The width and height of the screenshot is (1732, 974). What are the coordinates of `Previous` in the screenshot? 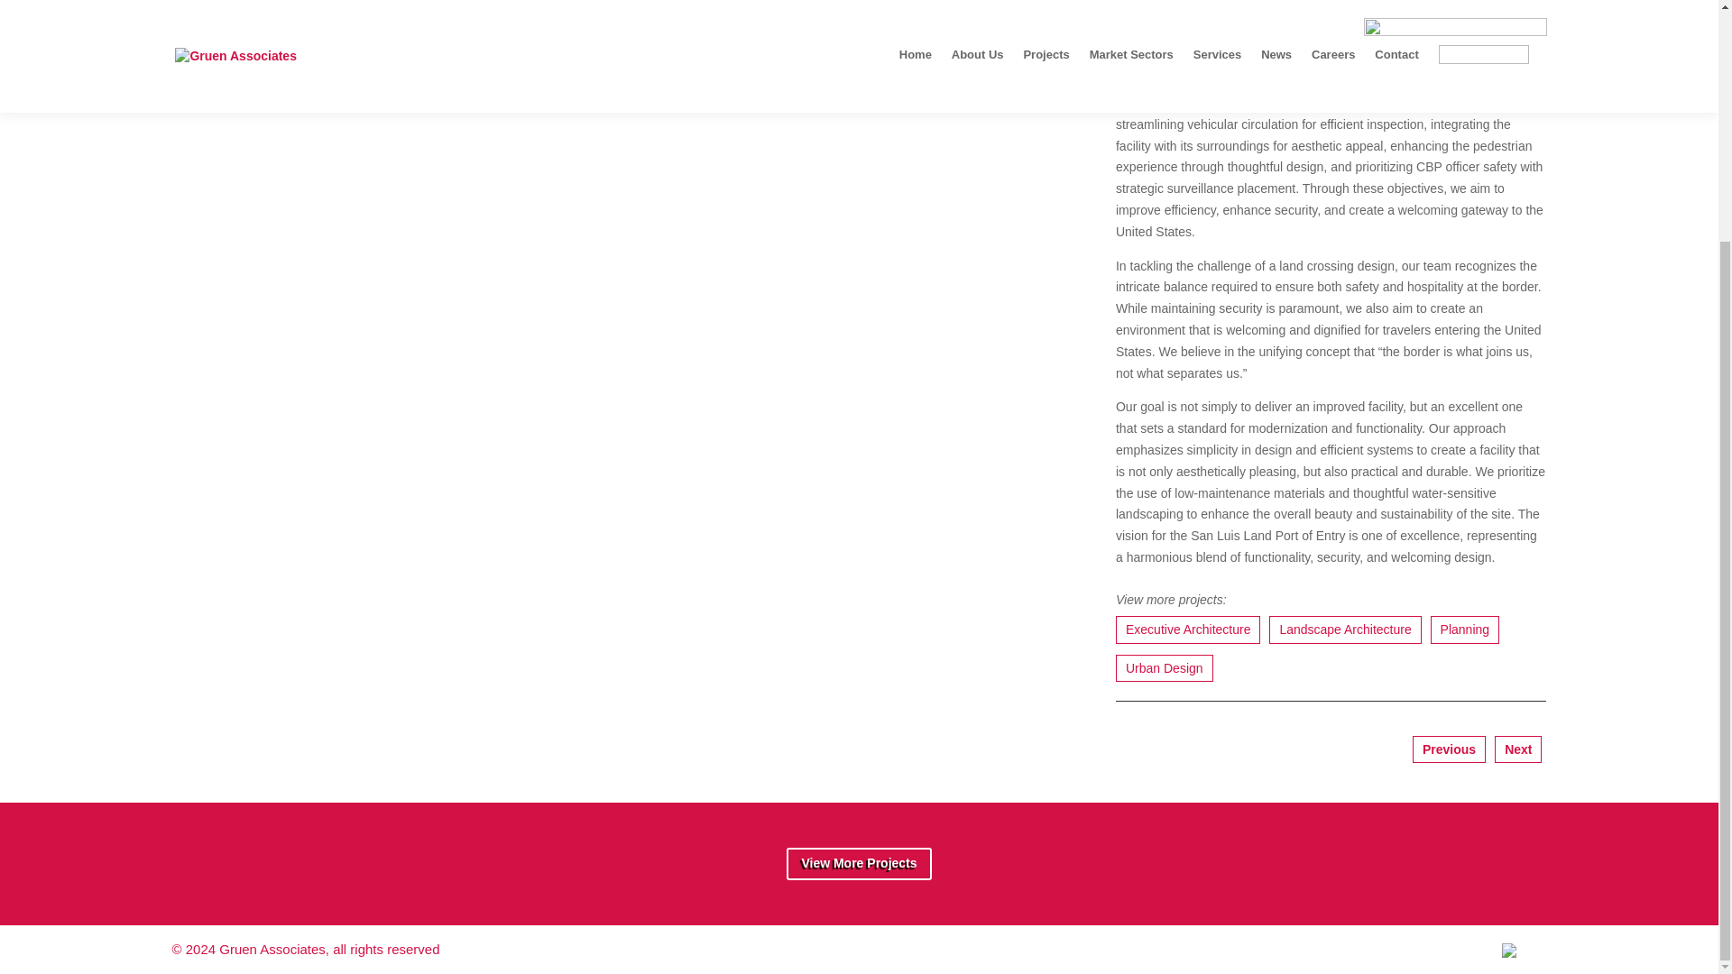 It's located at (1449, 749).